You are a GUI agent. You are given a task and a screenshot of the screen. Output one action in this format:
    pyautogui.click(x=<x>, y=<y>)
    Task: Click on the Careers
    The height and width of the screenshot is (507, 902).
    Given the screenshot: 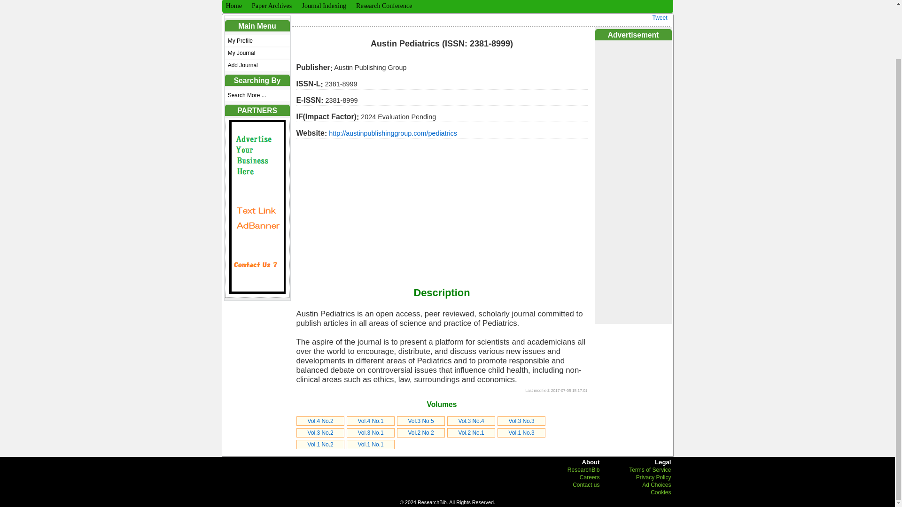 What is the action you would take?
    pyautogui.click(x=590, y=477)
    